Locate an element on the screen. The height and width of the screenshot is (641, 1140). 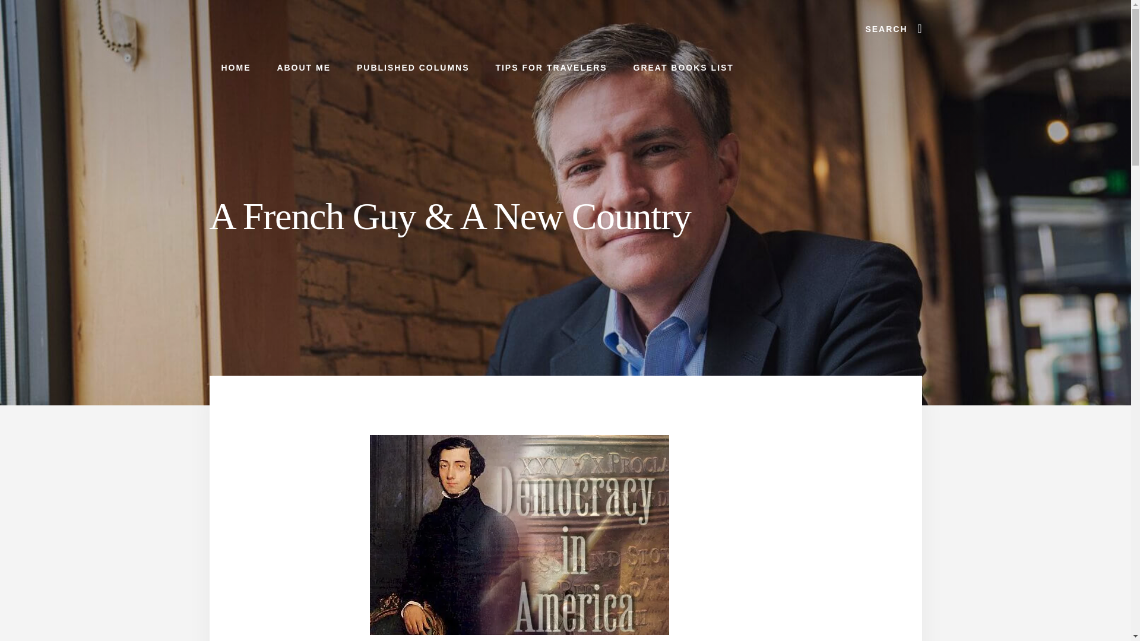
ABOUT ME is located at coordinates (303, 68).